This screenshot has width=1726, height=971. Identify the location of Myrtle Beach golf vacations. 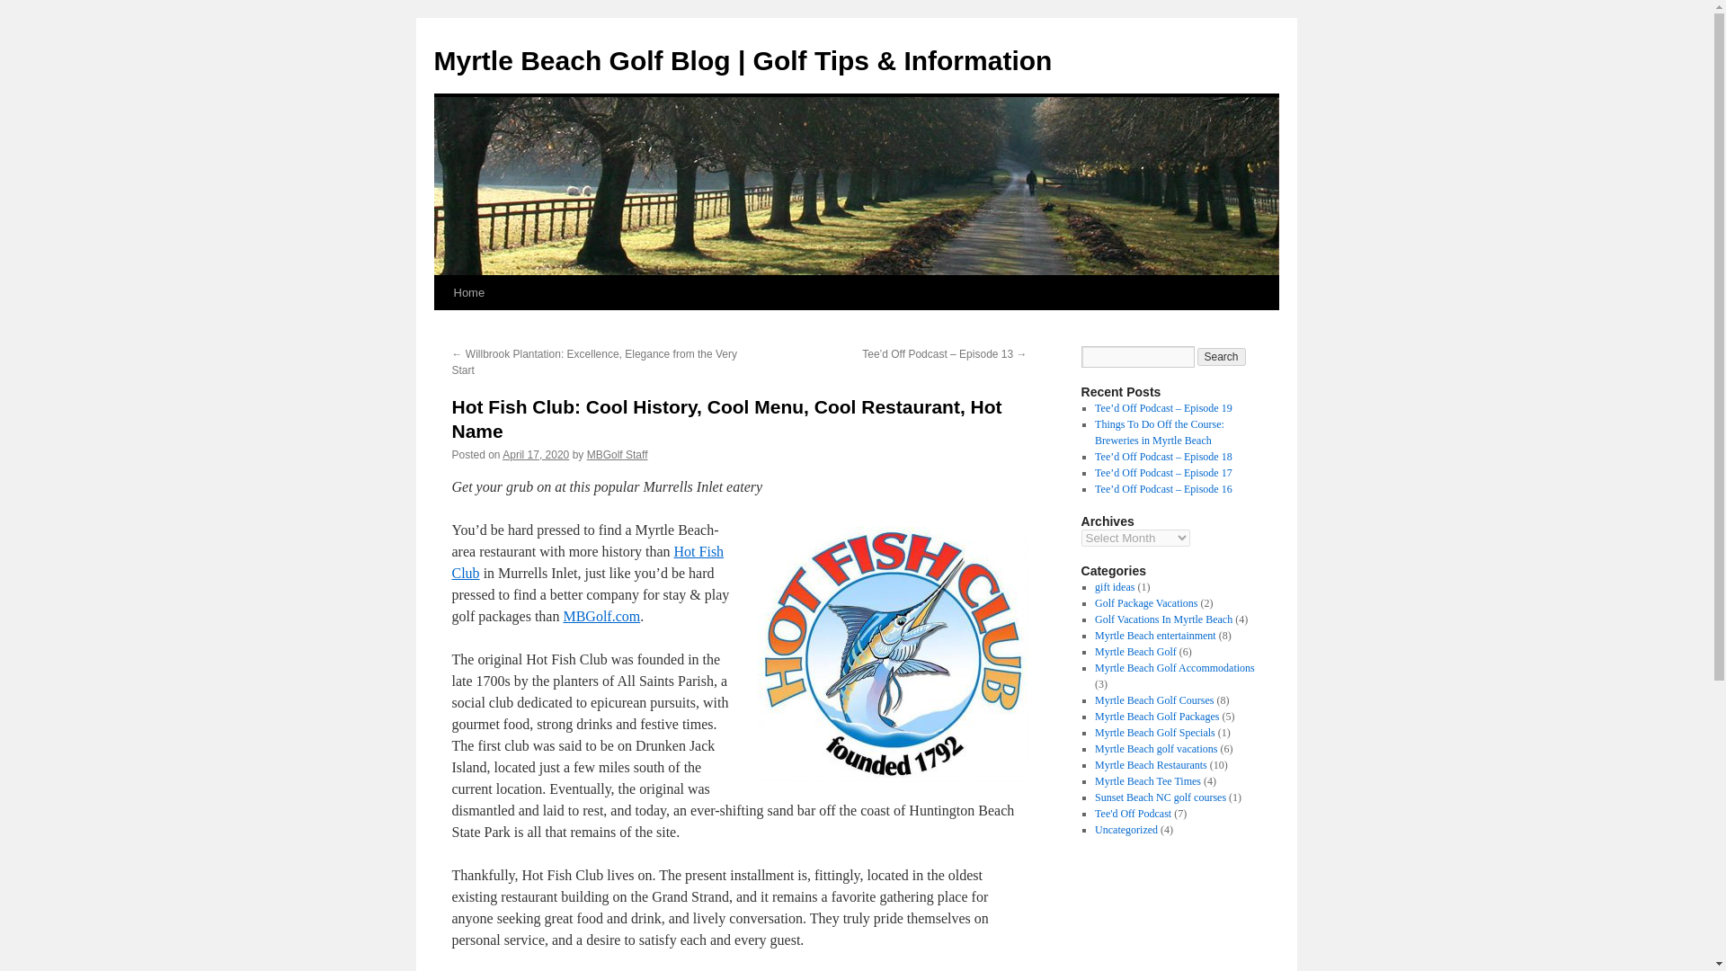
(1155, 749).